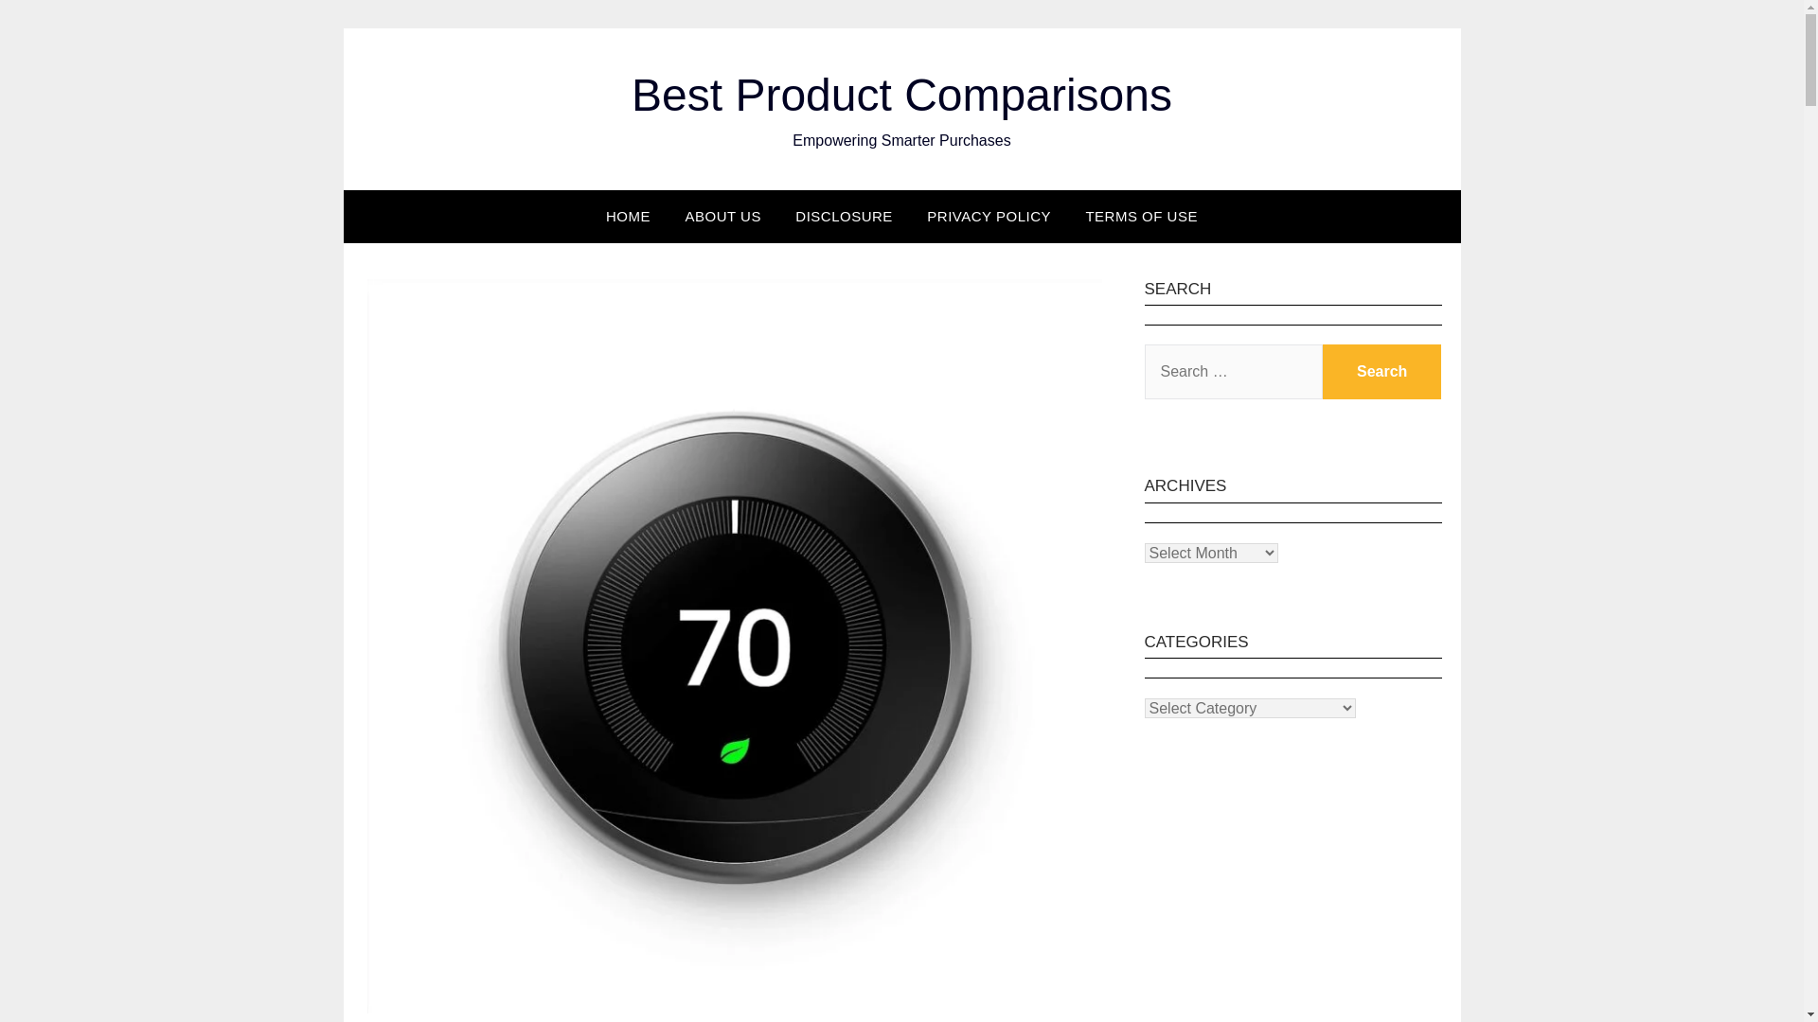 The width and height of the screenshot is (1818, 1022). I want to click on Search, so click(1382, 371).